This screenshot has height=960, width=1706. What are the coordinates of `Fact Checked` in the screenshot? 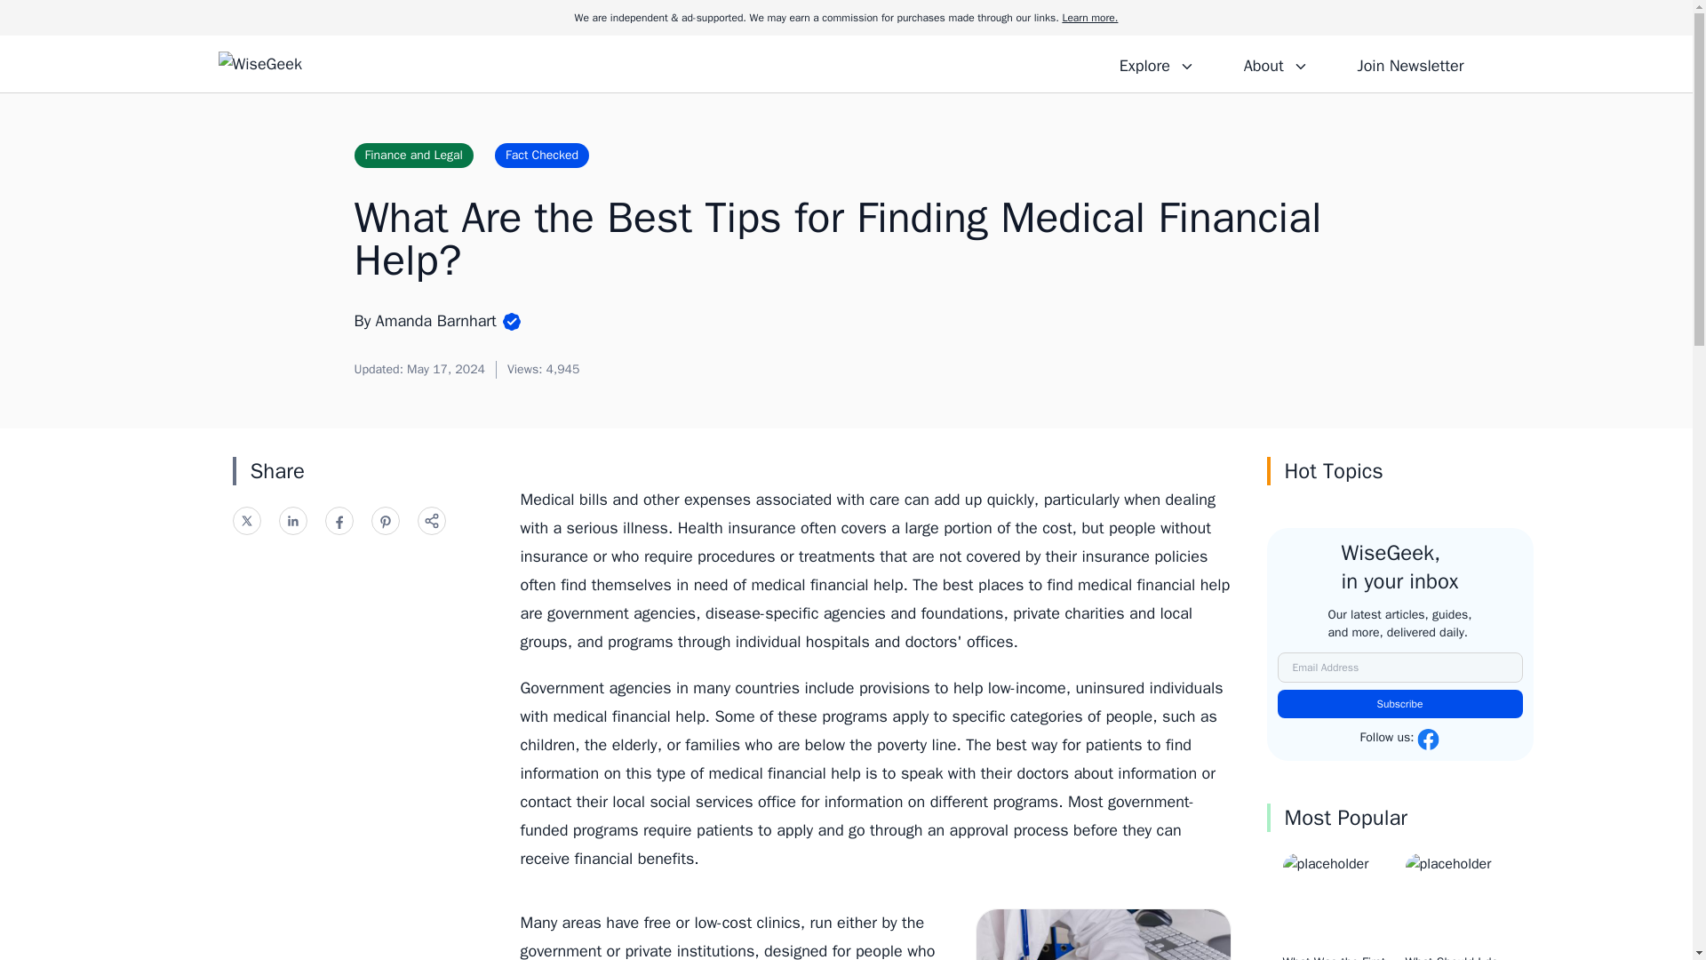 It's located at (541, 155).